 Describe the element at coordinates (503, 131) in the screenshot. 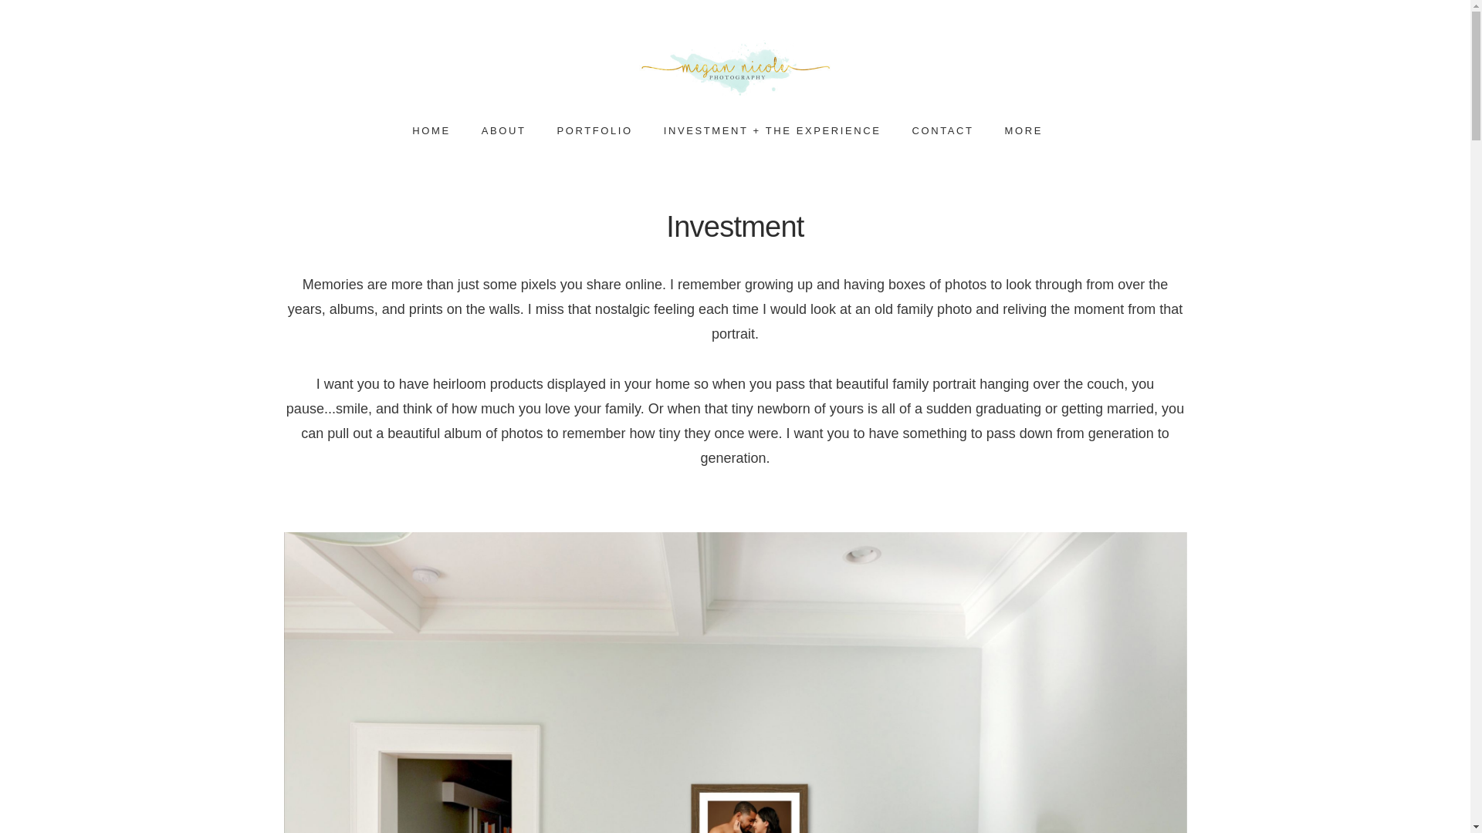

I see `ABOUT` at that location.